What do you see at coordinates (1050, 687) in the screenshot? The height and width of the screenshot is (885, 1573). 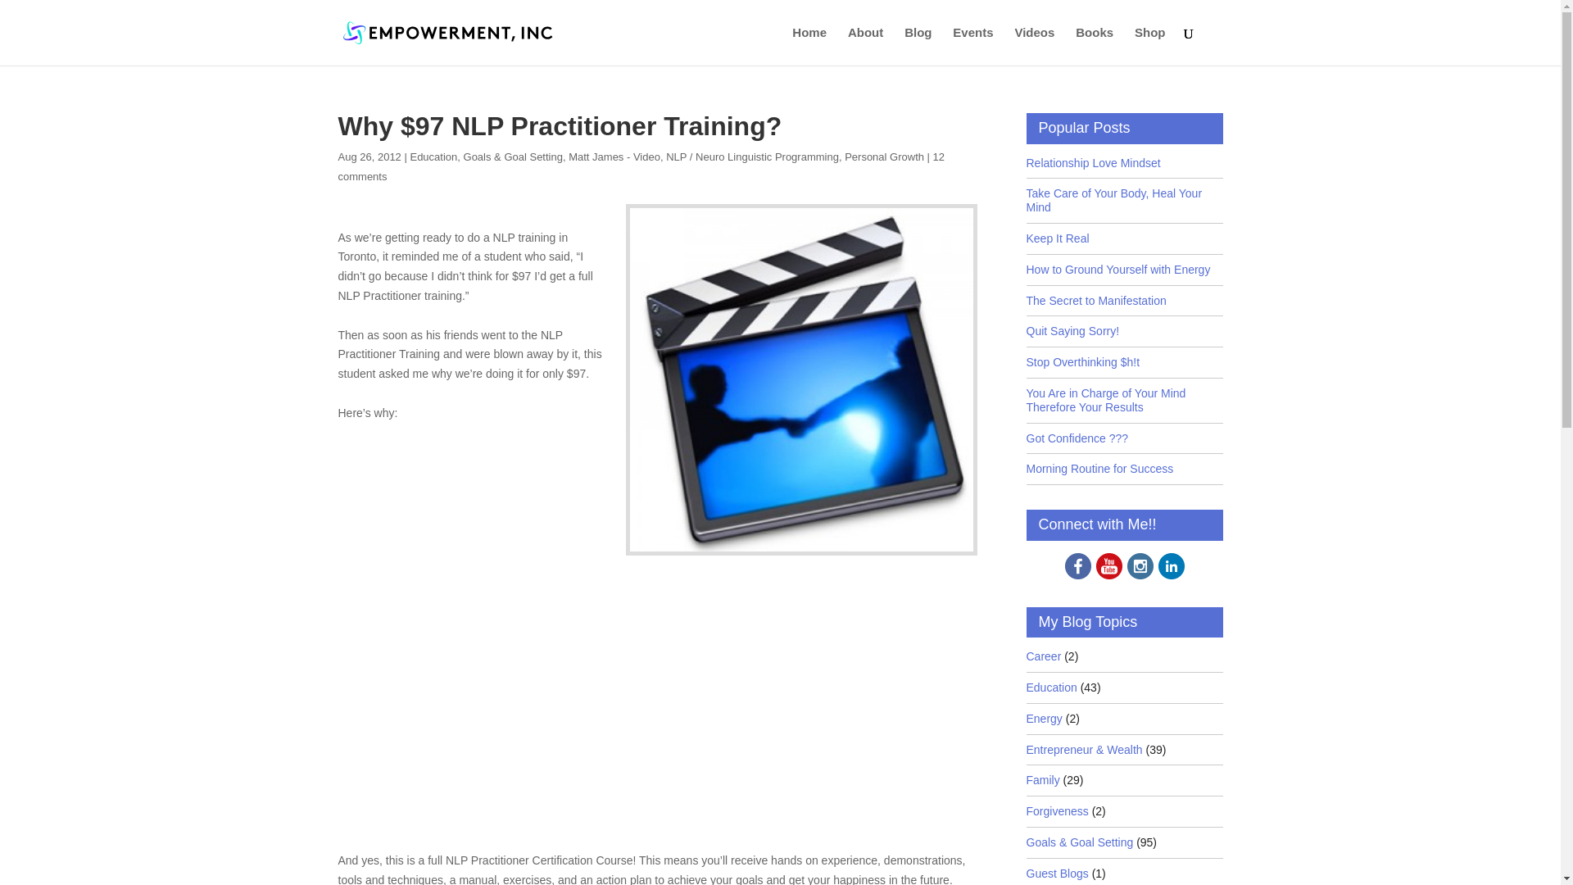 I see `Education` at bounding box center [1050, 687].